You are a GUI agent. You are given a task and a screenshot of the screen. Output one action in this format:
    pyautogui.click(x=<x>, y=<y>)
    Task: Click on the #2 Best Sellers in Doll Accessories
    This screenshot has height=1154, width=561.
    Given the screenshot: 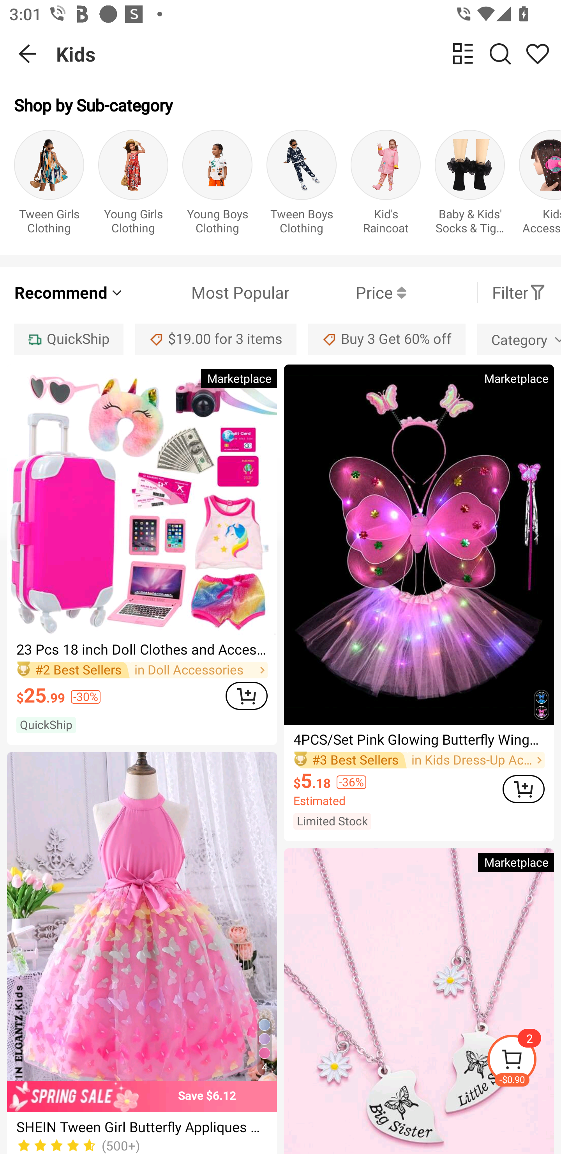 What is the action you would take?
    pyautogui.click(x=142, y=671)
    